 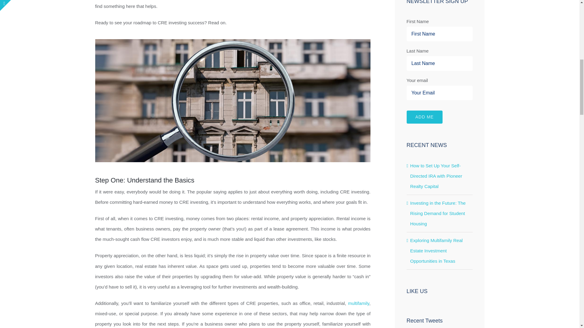 What do you see at coordinates (424, 117) in the screenshot?
I see `Add Me` at bounding box center [424, 117].